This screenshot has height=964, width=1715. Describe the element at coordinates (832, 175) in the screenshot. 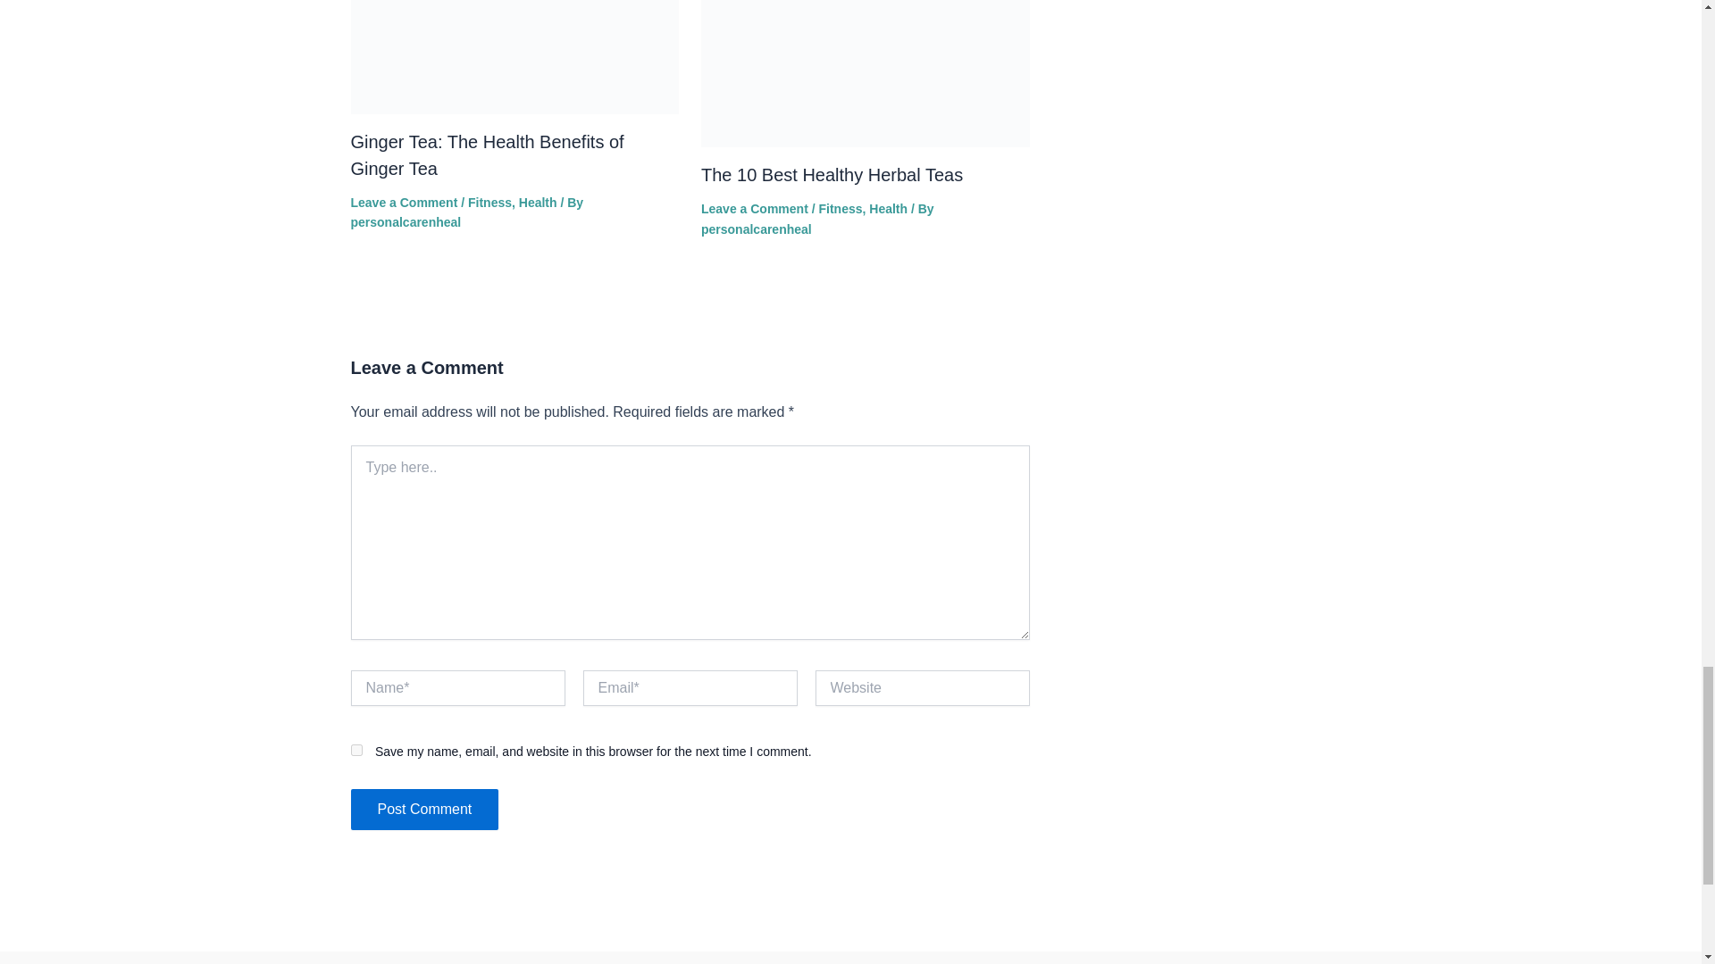

I see `The 10 Best Healthy Herbal Teas` at that location.